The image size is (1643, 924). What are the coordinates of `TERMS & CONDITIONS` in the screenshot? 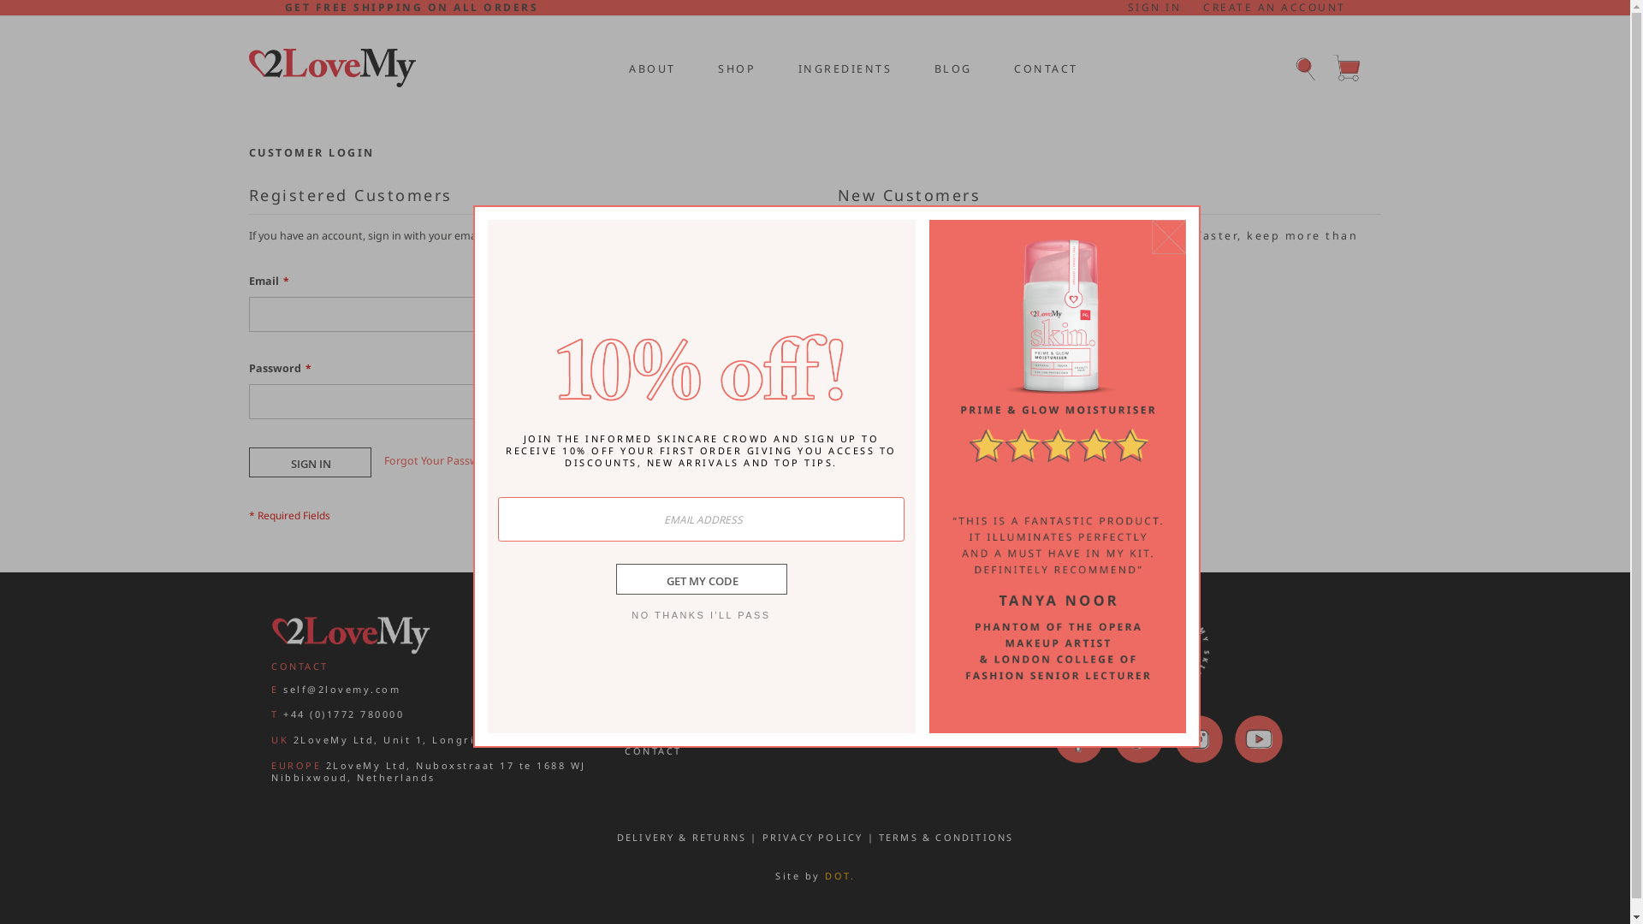 It's located at (946, 837).